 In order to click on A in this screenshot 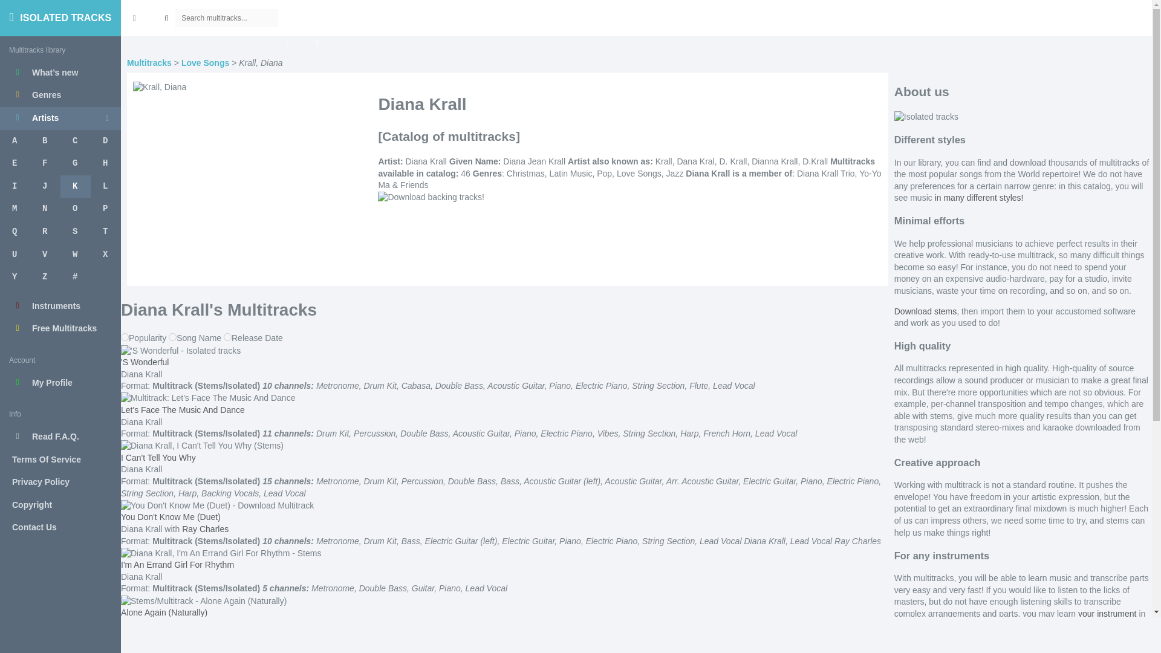, I will do `click(15, 141)`.